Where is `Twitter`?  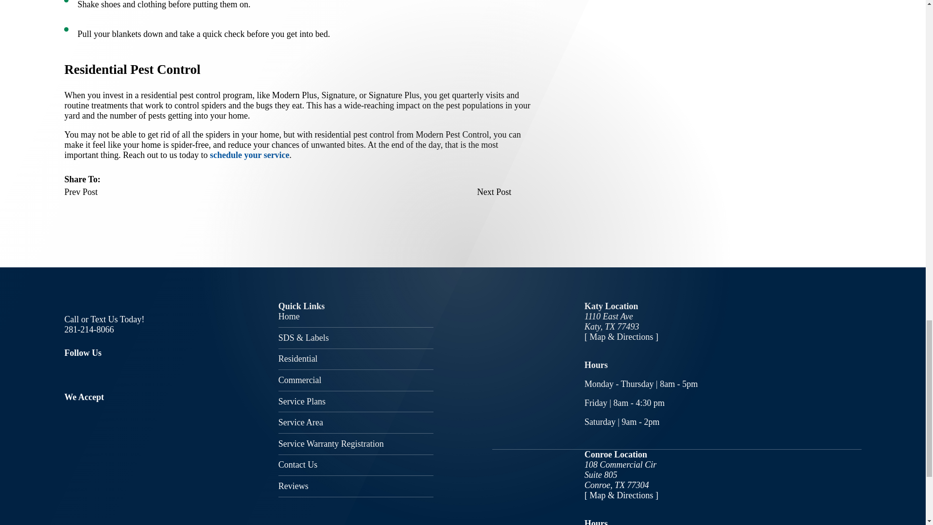
Twitter is located at coordinates (101, 372).